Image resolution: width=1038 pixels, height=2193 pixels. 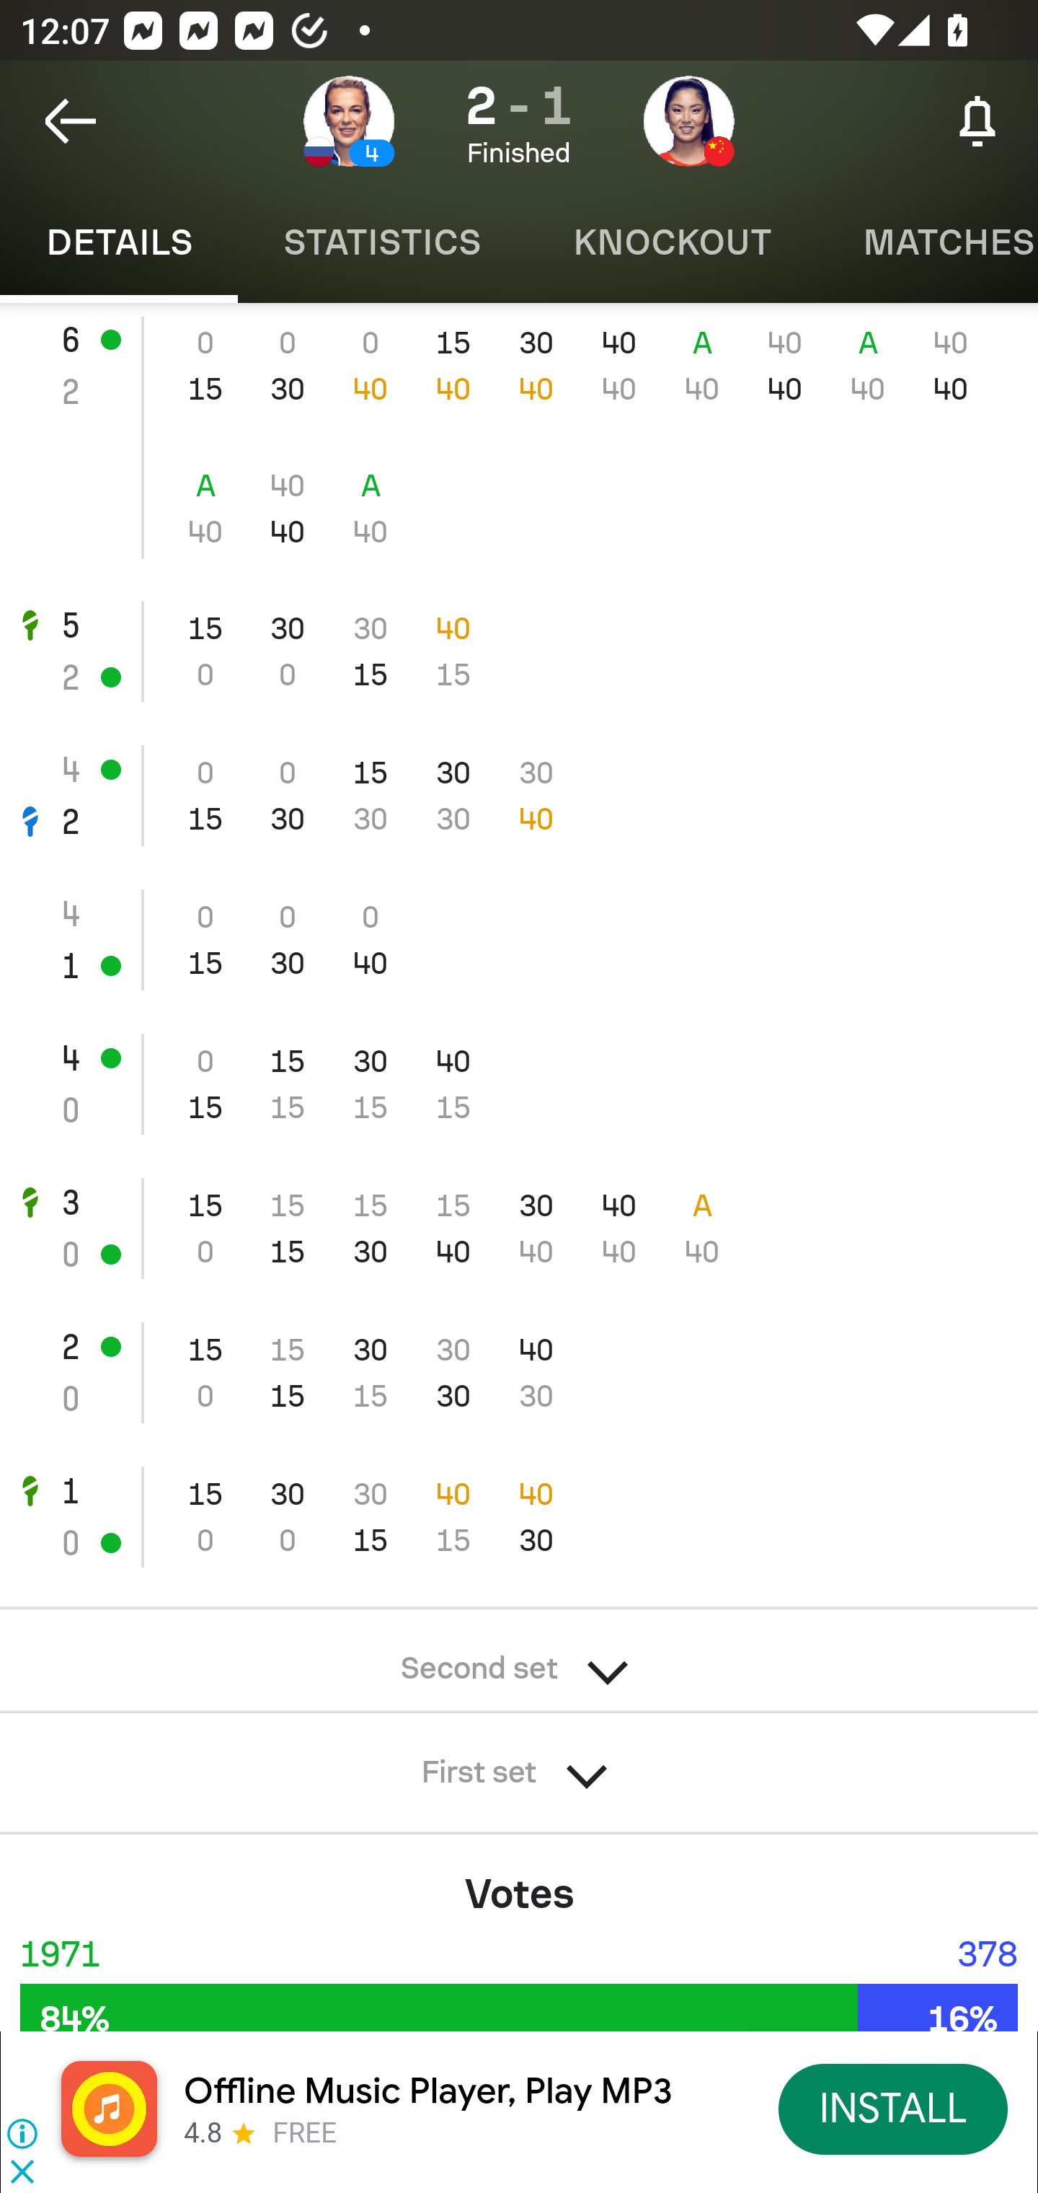 What do you see at coordinates (519, 1660) in the screenshot?
I see `Second set` at bounding box center [519, 1660].